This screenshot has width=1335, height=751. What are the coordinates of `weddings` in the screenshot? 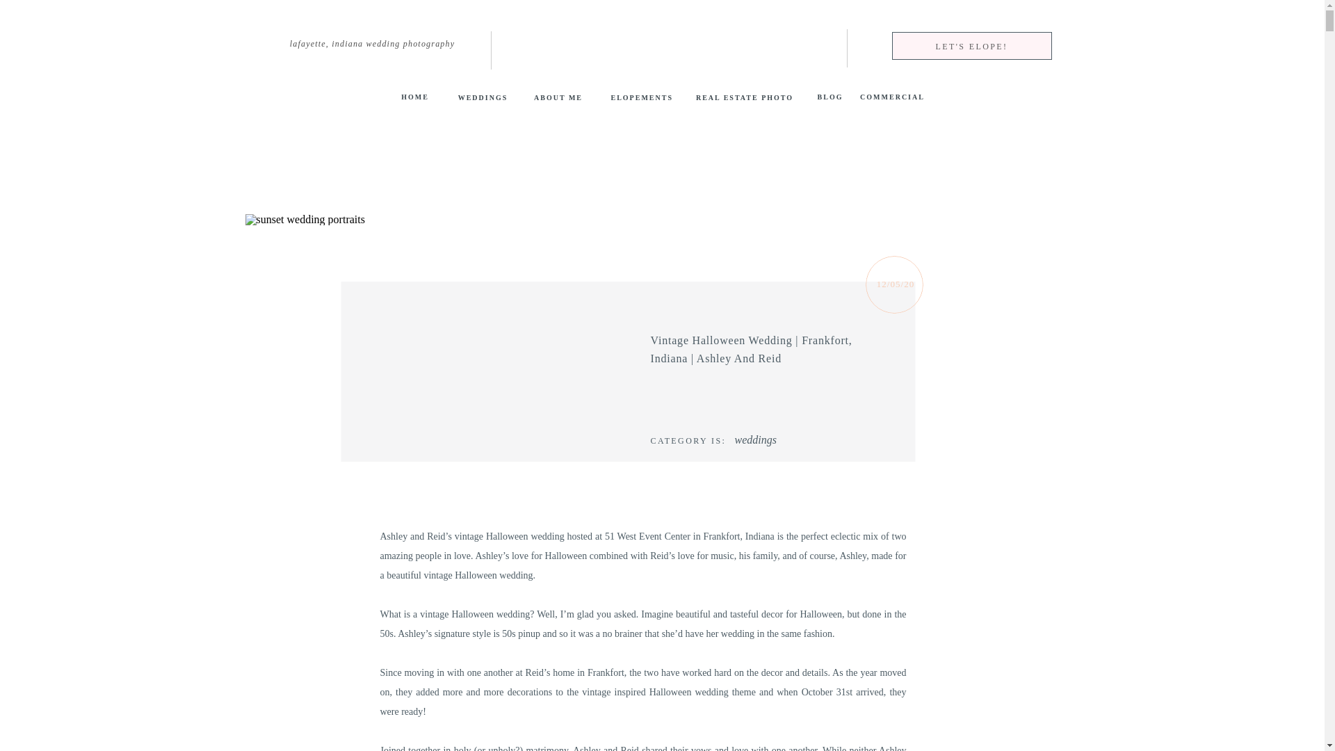 It's located at (755, 439).